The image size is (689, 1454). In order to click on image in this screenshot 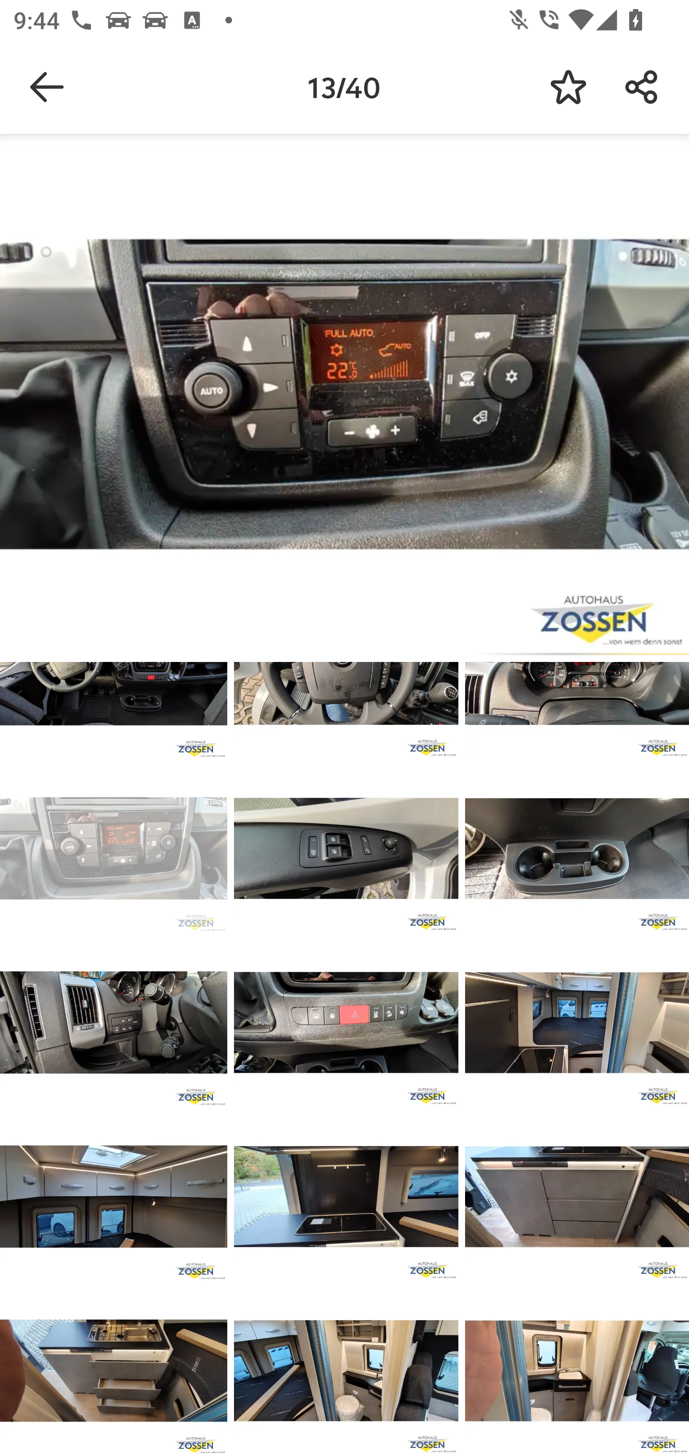, I will do `click(114, 1370)`.